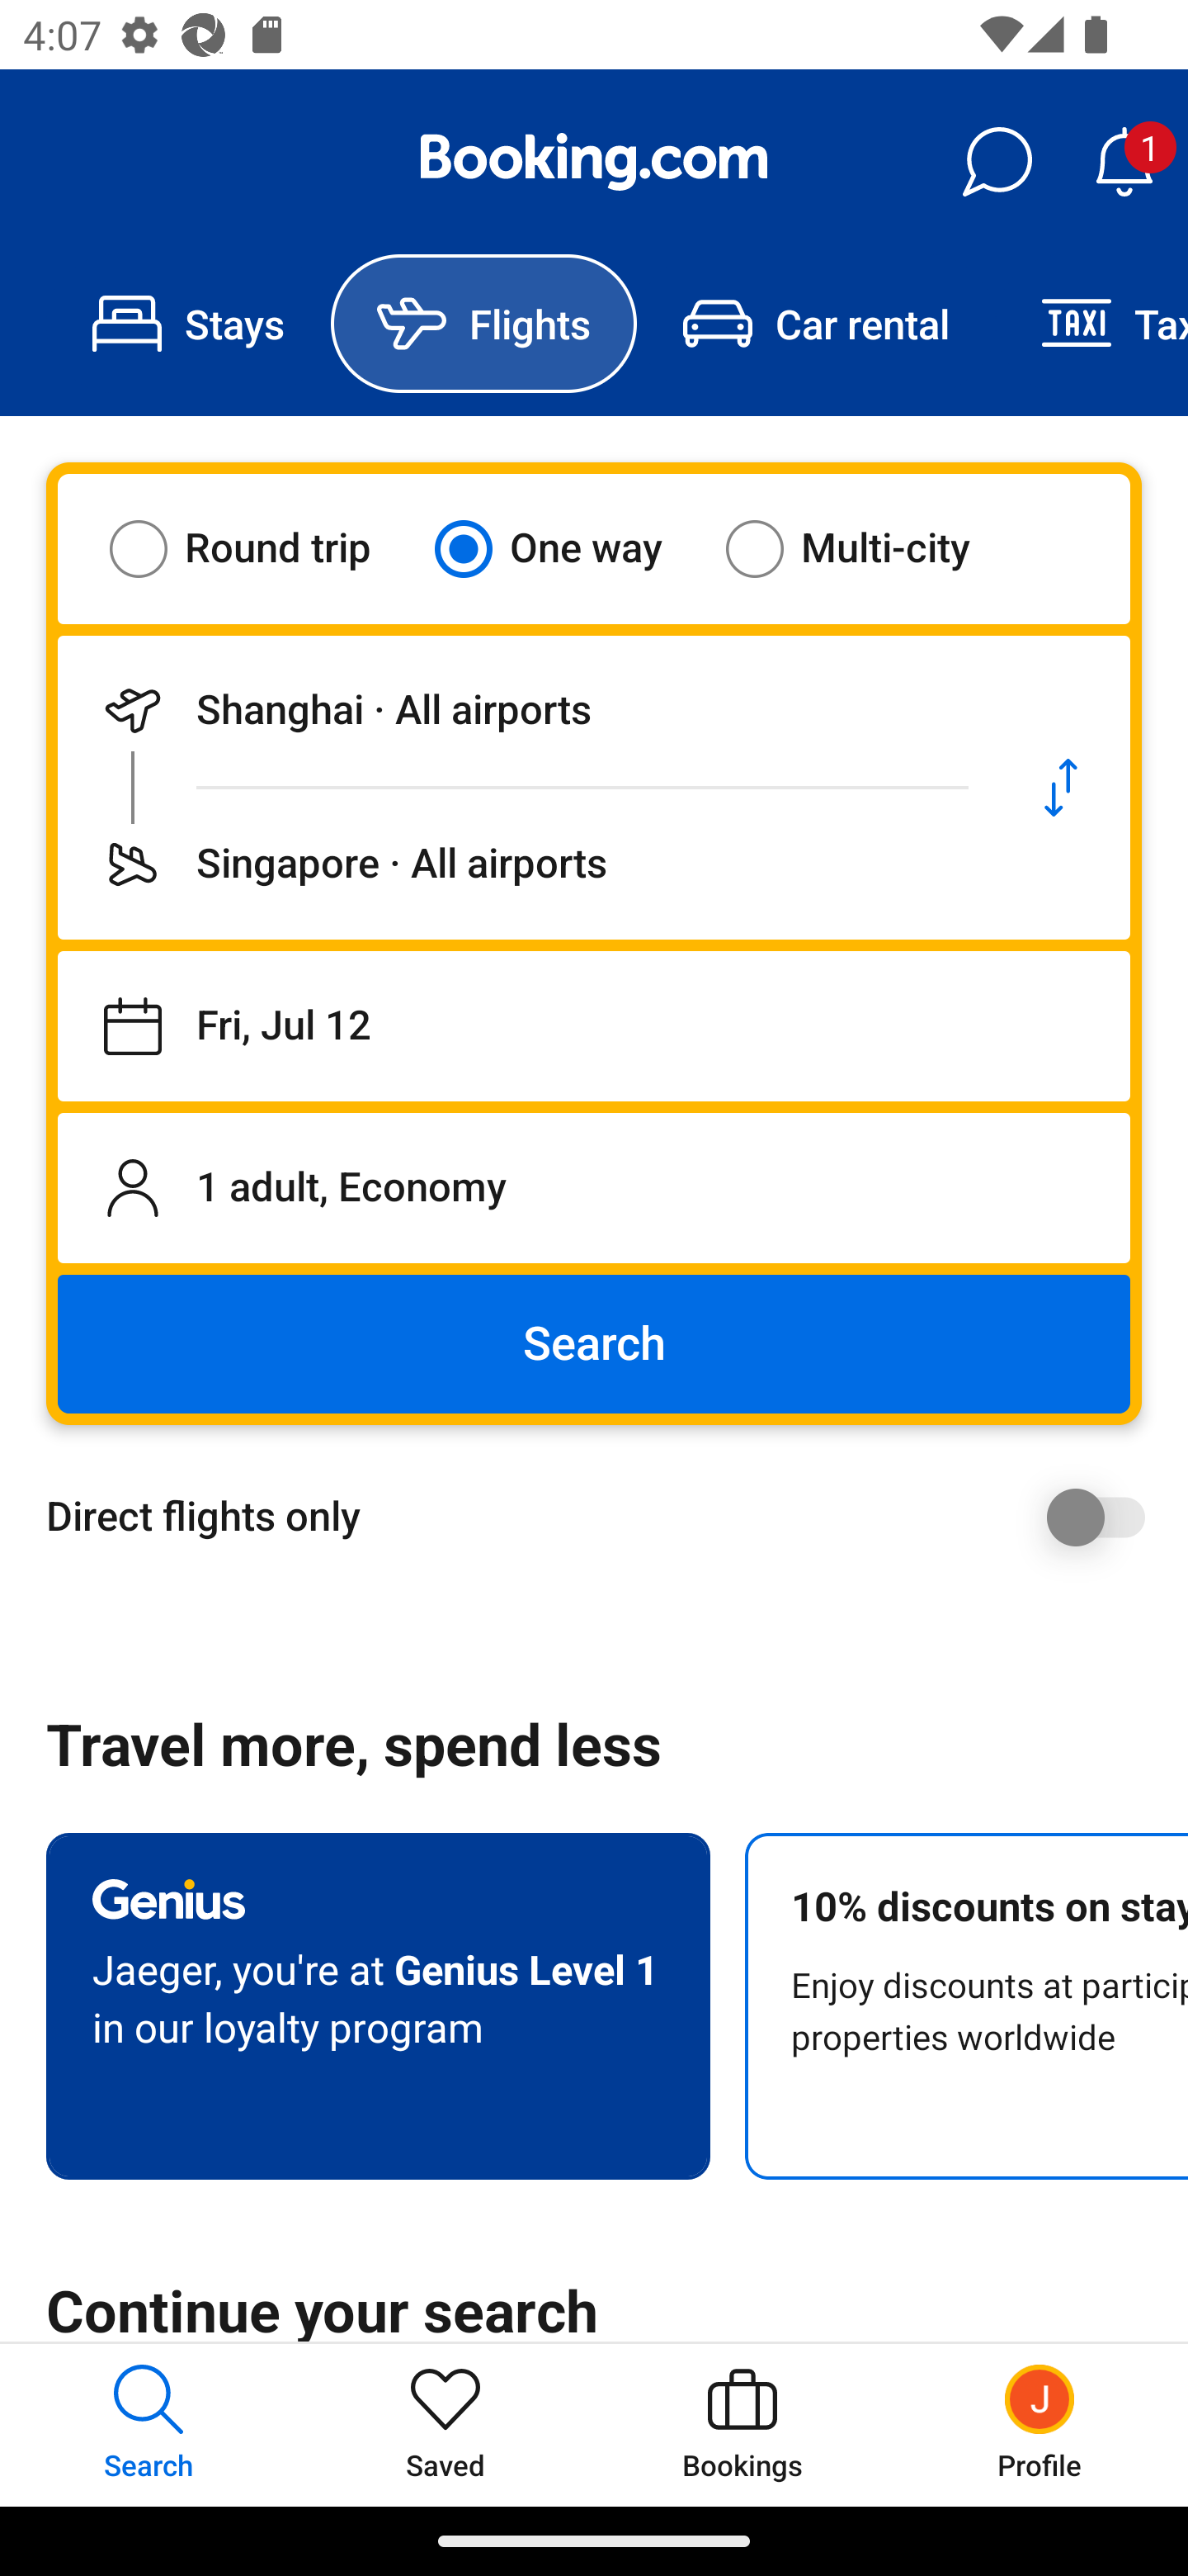 The height and width of the screenshot is (2576, 1188). What do you see at coordinates (1039, 2424) in the screenshot?
I see `Profile` at bounding box center [1039, 2424].